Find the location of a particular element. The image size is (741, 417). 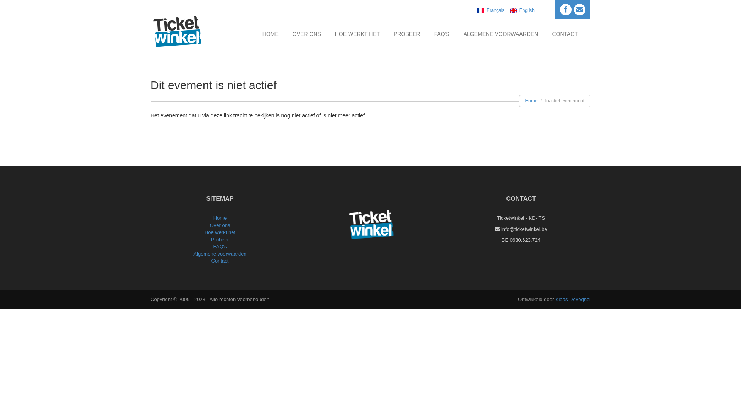

HOME is located at coordinates (271, 34).